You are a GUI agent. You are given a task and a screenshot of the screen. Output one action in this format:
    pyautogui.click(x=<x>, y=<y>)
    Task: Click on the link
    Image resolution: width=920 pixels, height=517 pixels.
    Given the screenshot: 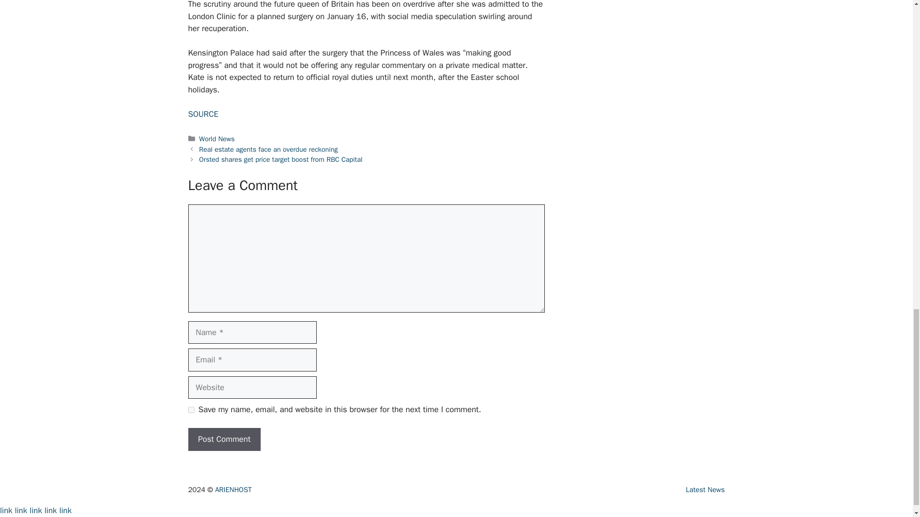 What is the action you would take?
    pyautogui.click(x=6, y=510)
    